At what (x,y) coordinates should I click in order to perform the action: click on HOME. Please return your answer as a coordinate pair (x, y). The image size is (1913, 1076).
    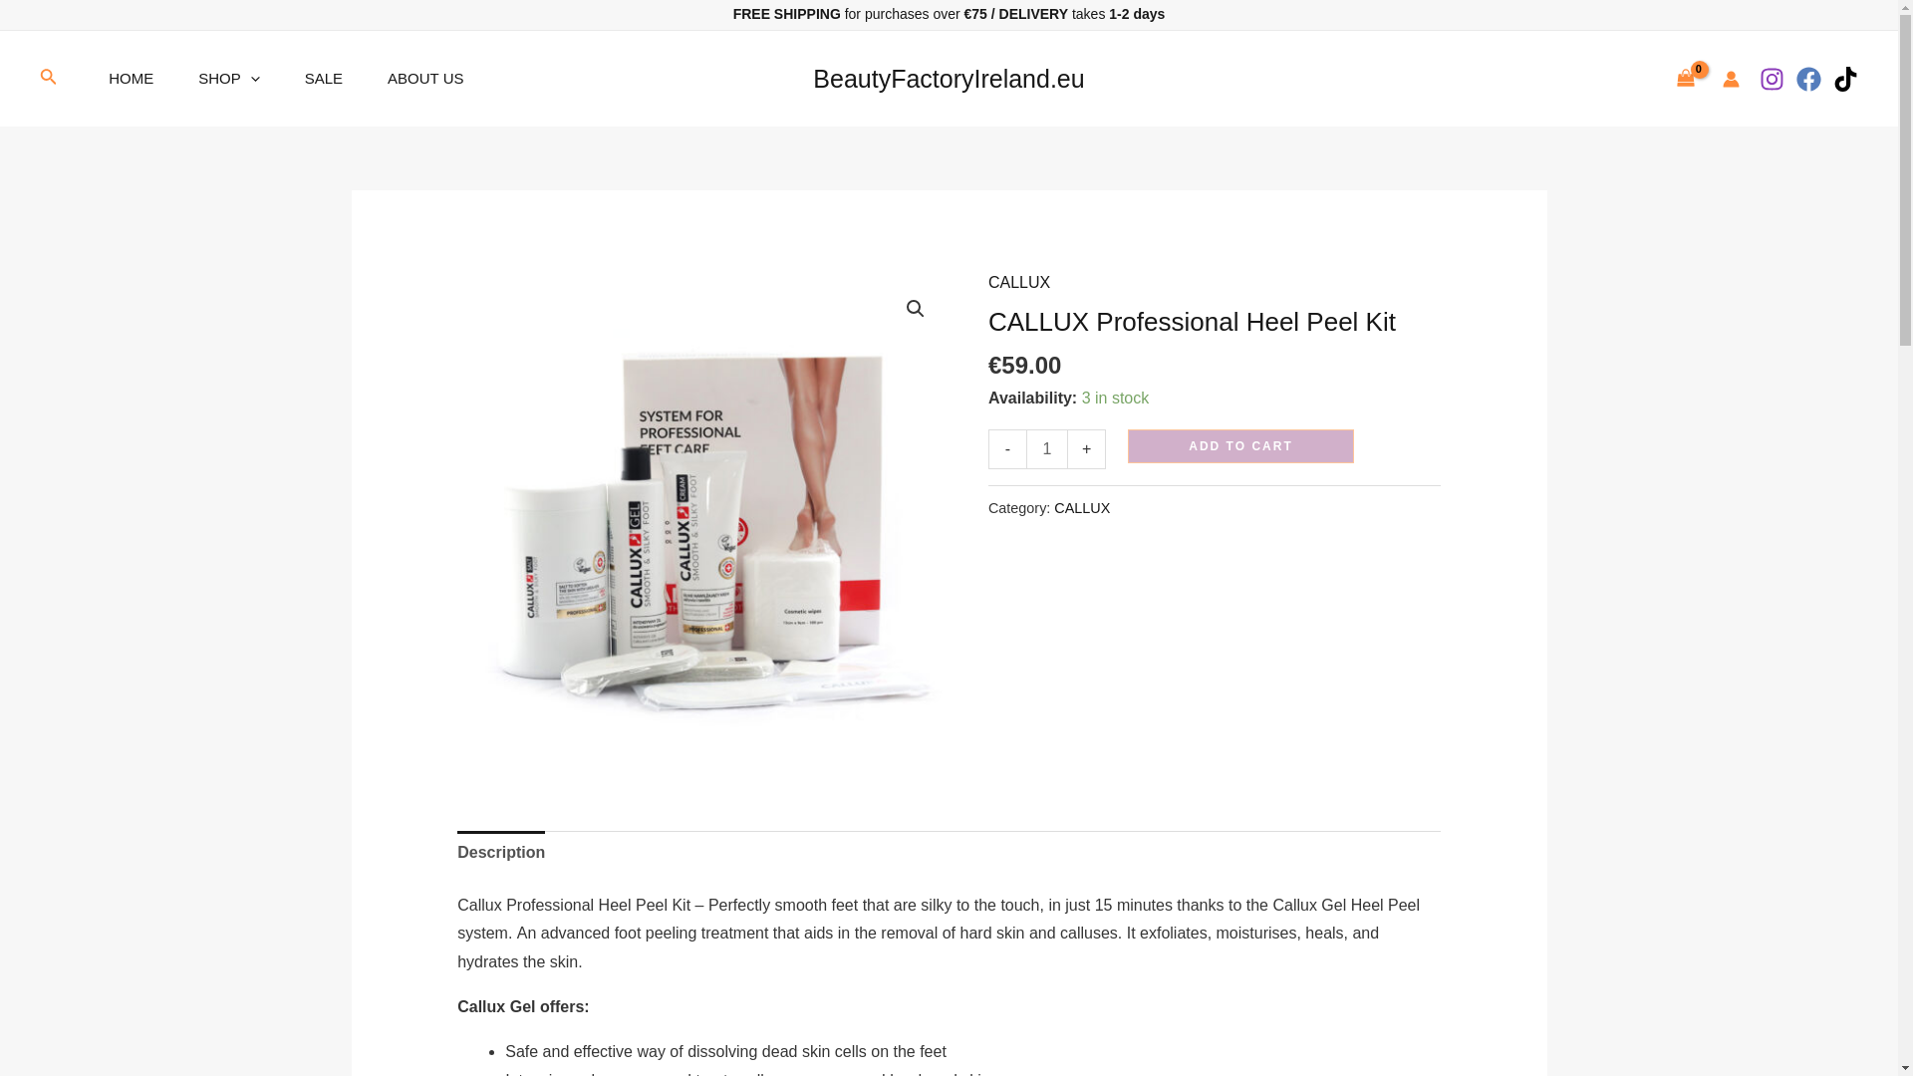
    Looking at the image, I should click on (138, 79).